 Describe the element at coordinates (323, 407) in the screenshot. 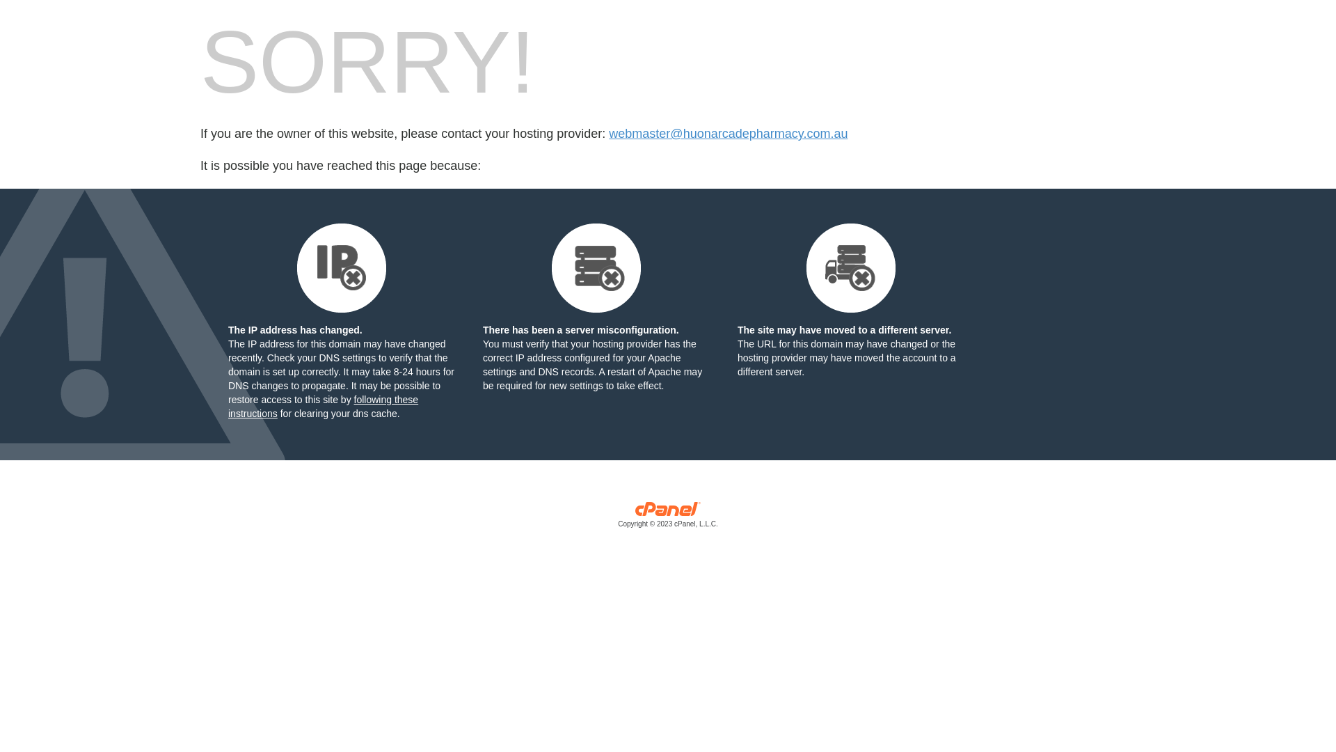

I see `following these instructions` at that location.